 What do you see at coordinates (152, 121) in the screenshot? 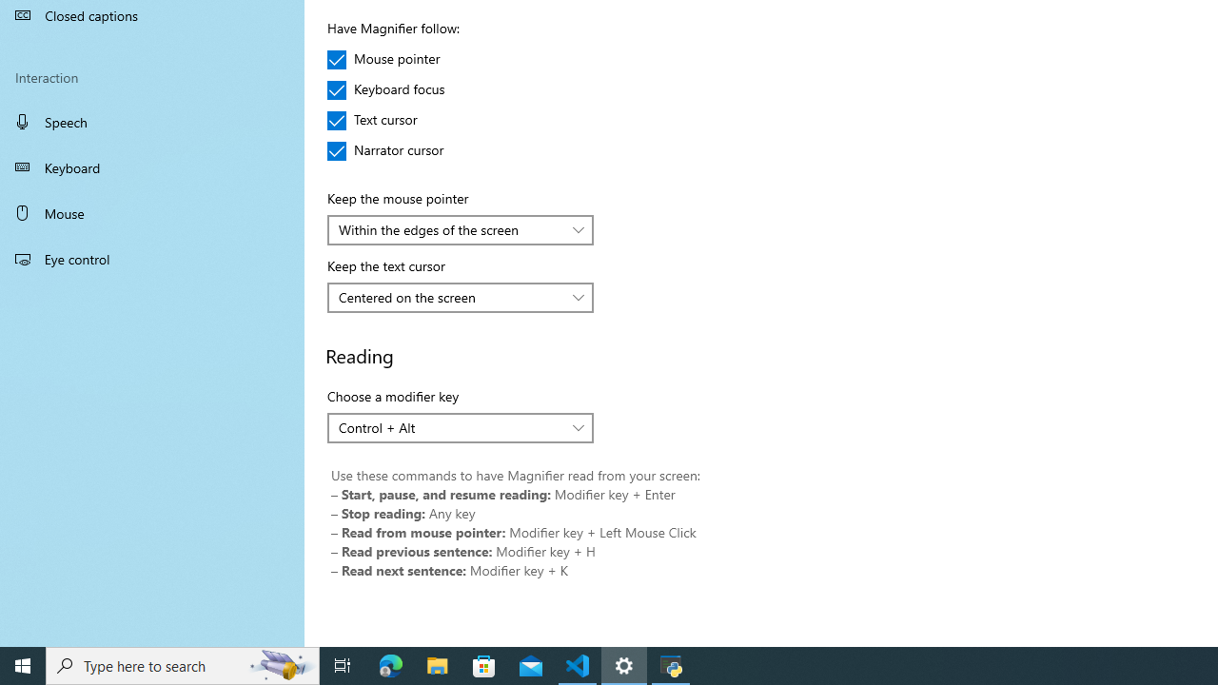
I see `Speech` at bounding box center [152, 121].